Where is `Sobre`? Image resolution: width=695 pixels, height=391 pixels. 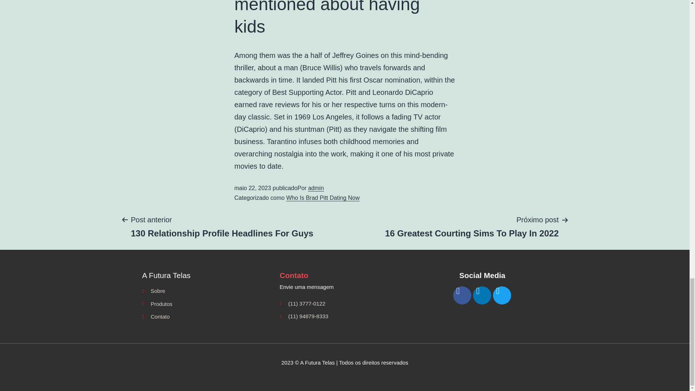 Sobre is located at coordinates (207, 316).